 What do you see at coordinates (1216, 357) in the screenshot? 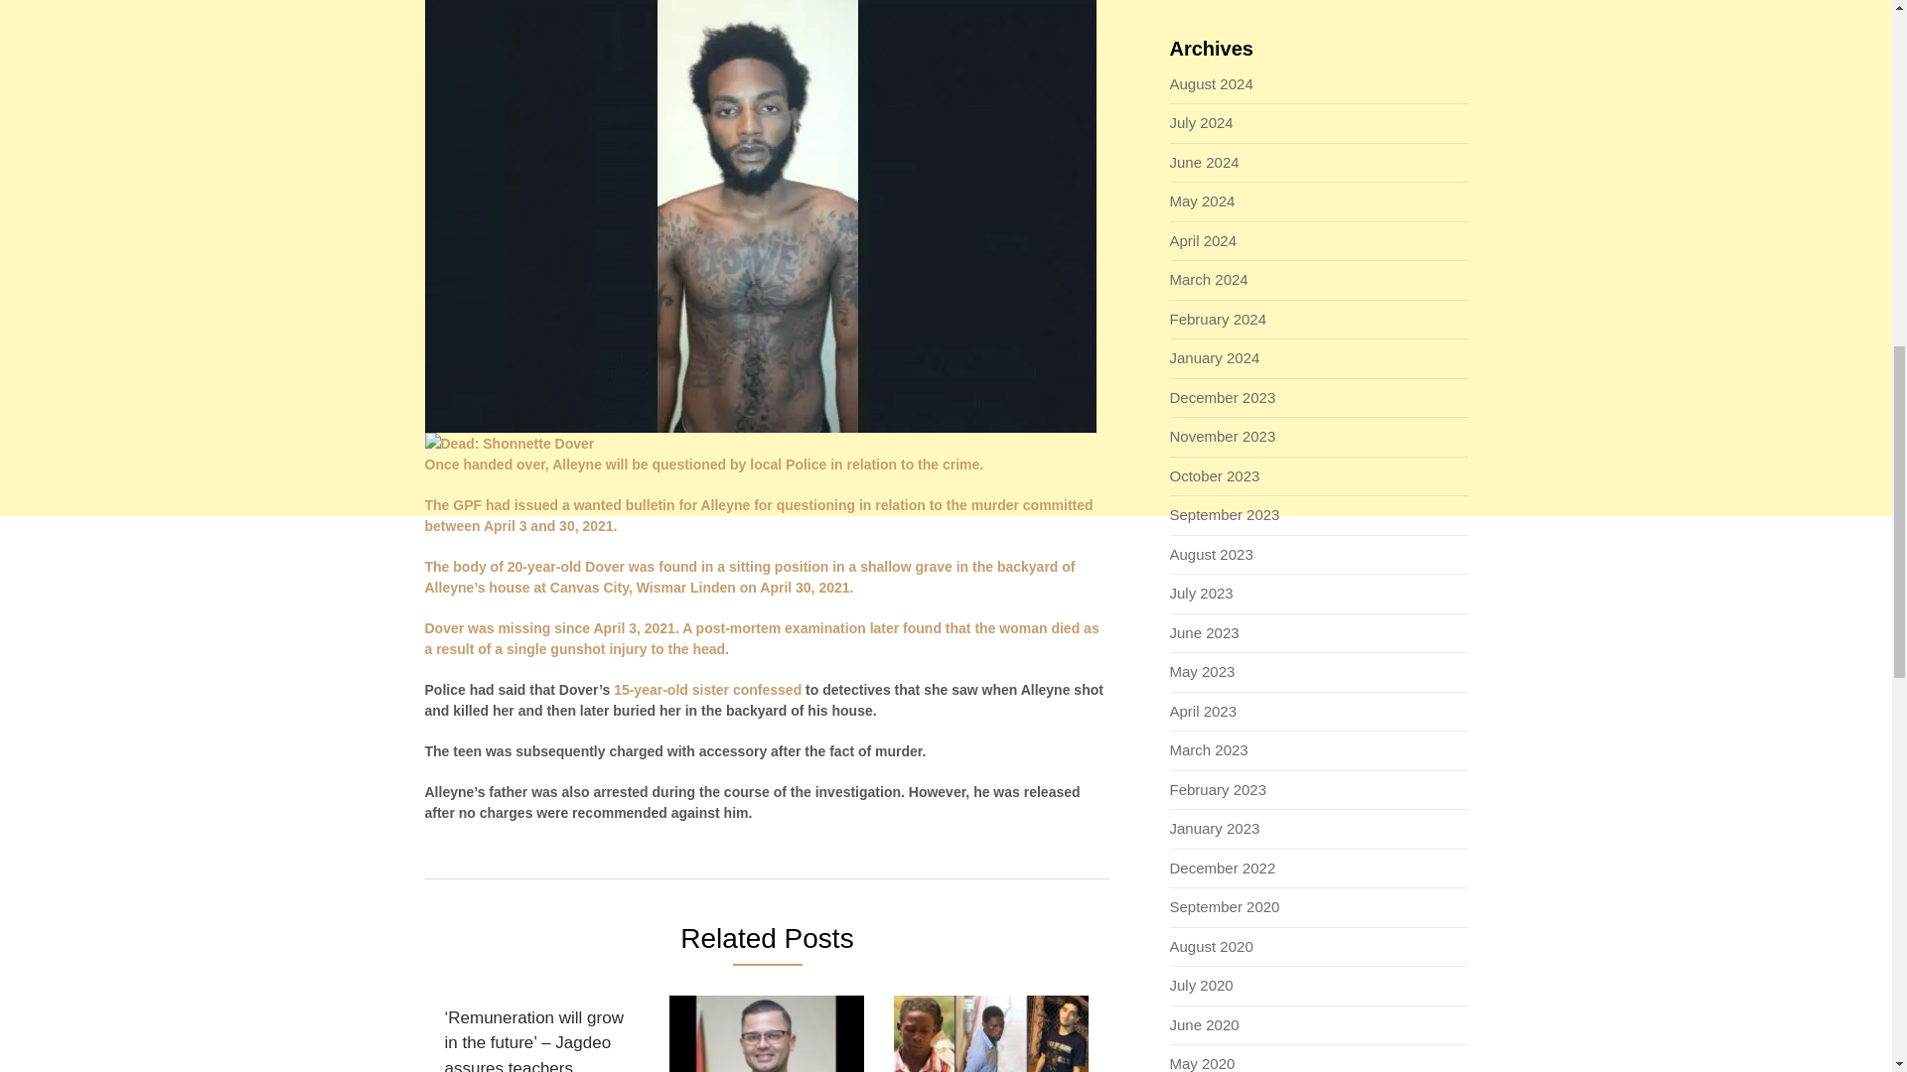
I see `January 2024` at bounding box center [1216, 357].